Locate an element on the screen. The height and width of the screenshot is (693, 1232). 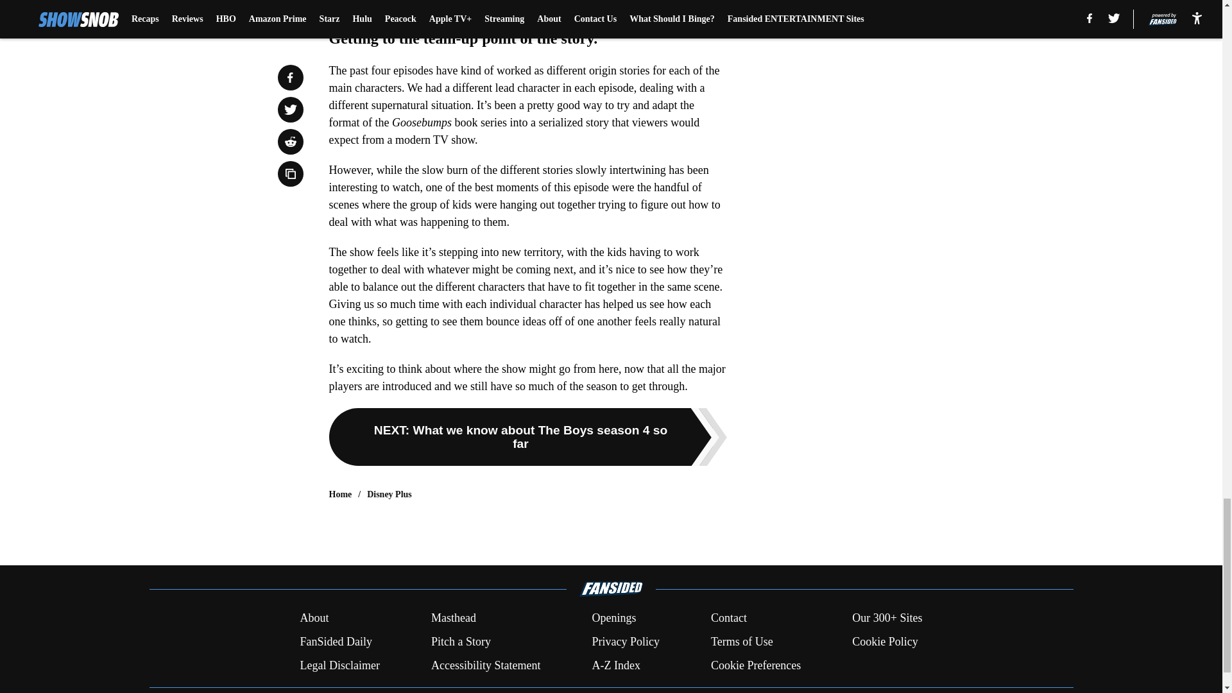
Terms of Use is located at coordinates (742, 642).